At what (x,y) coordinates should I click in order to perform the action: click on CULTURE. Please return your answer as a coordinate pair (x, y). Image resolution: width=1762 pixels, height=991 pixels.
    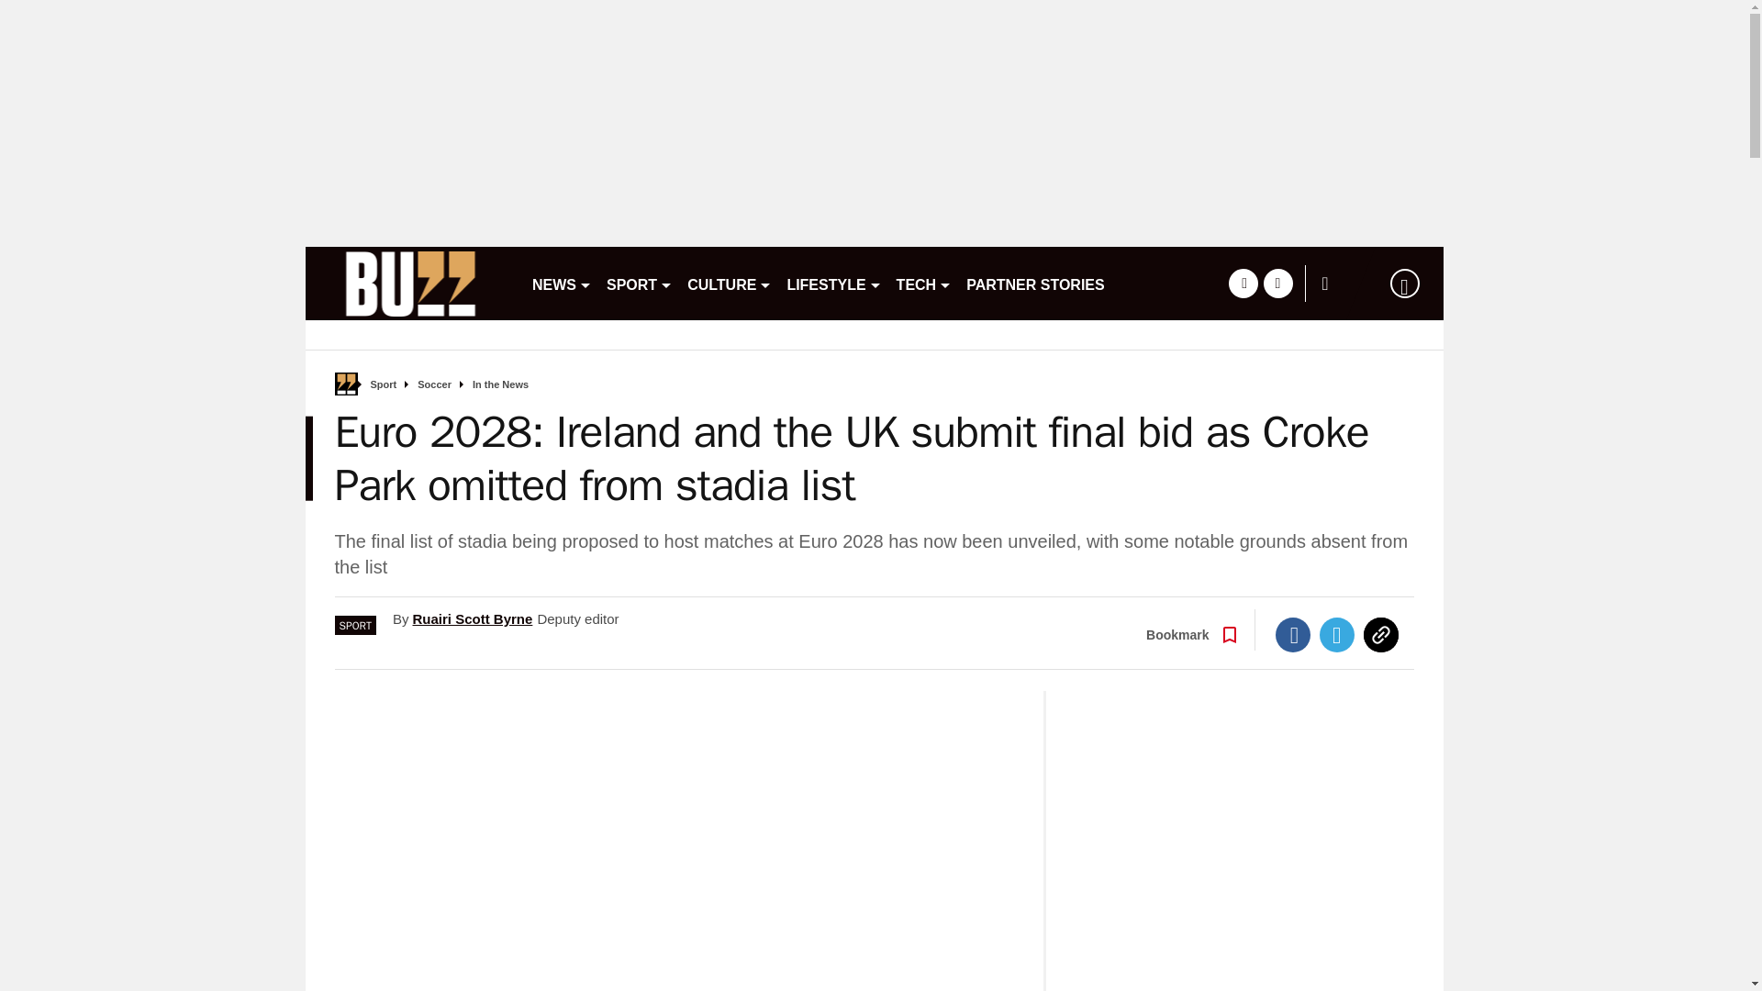
    Looking at the image, I should click on (729, 283).